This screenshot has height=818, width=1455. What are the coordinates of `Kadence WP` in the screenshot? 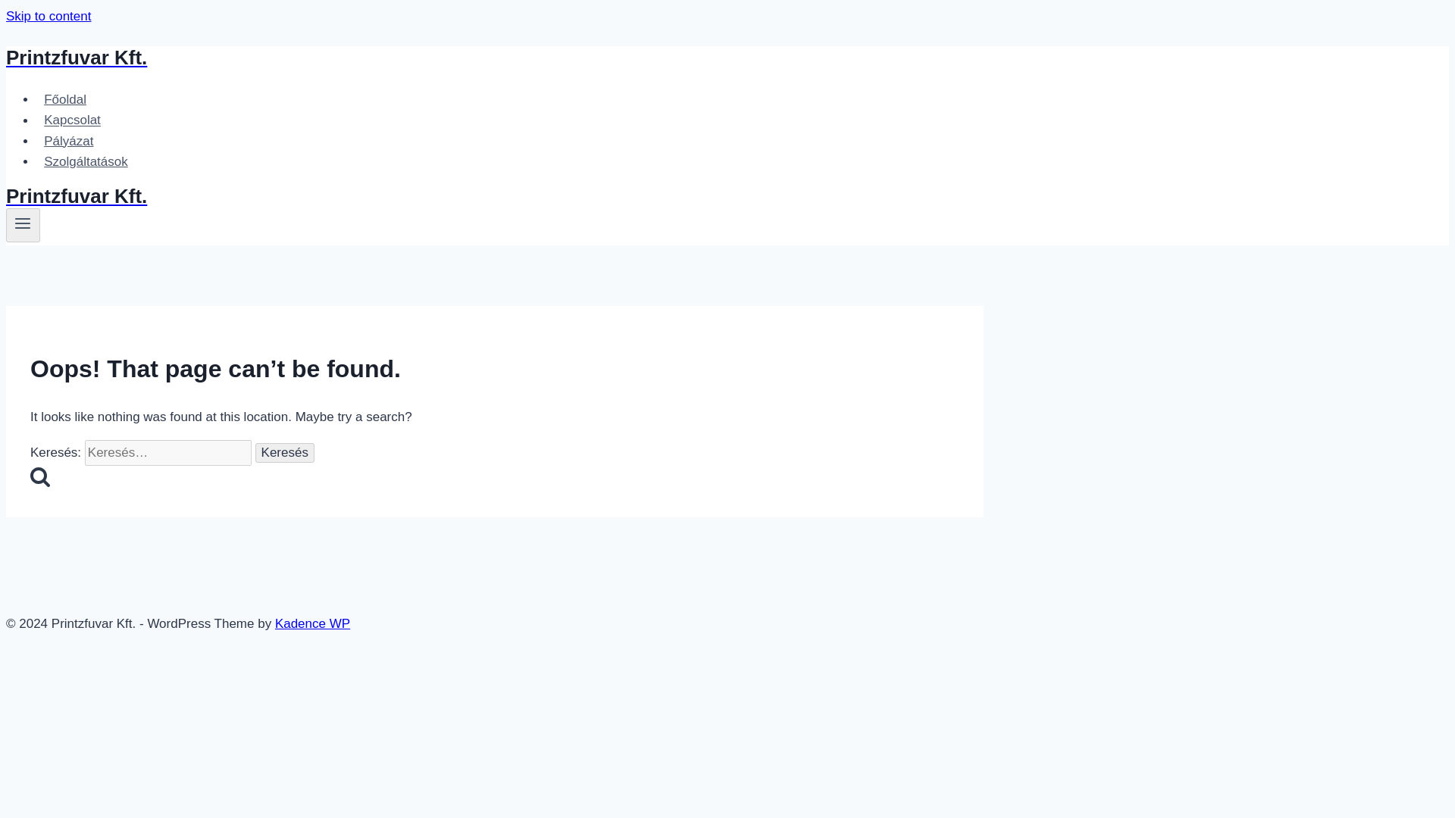 It's located at (312, 623).